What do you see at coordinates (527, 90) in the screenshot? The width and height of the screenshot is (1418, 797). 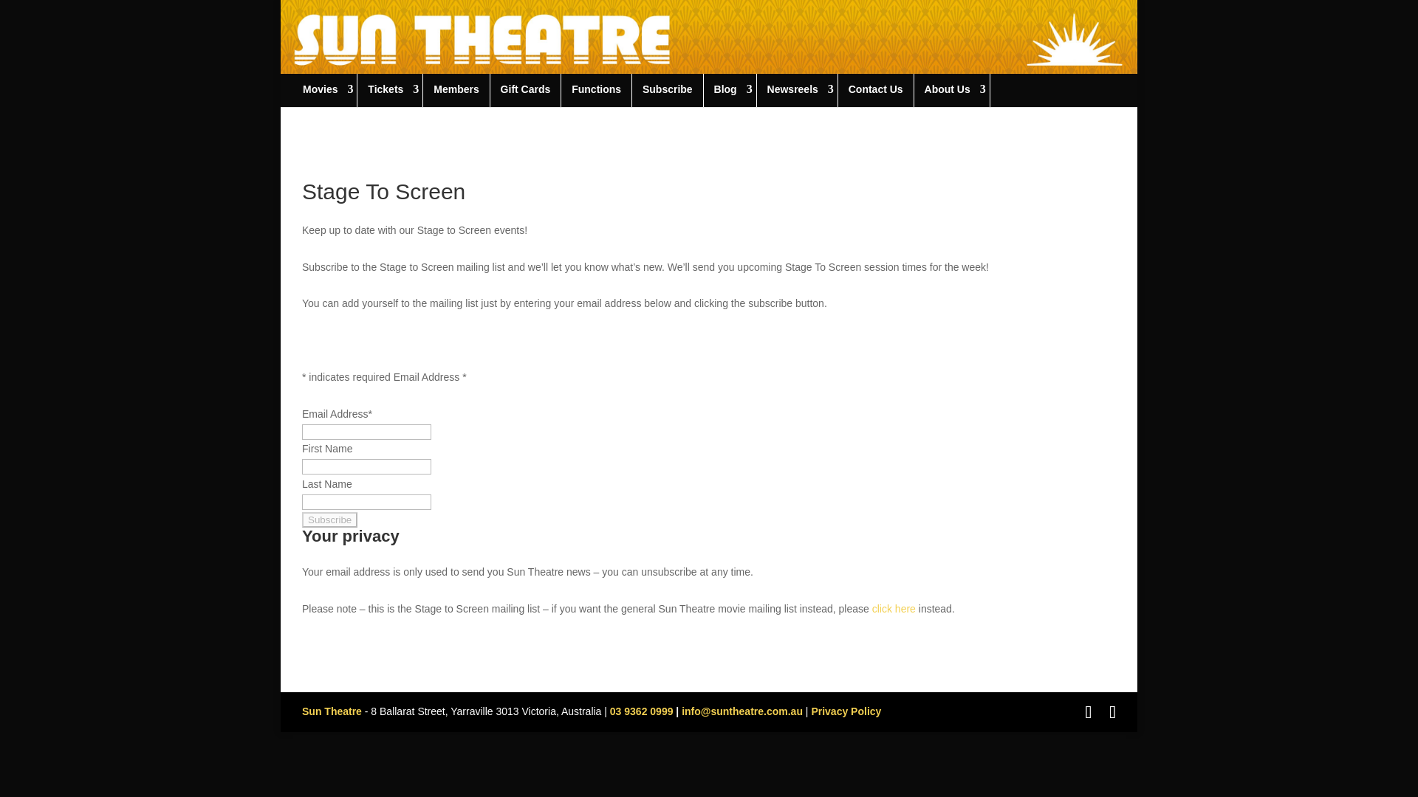 I see `Gift Cards` at bounding box center [527, 90].